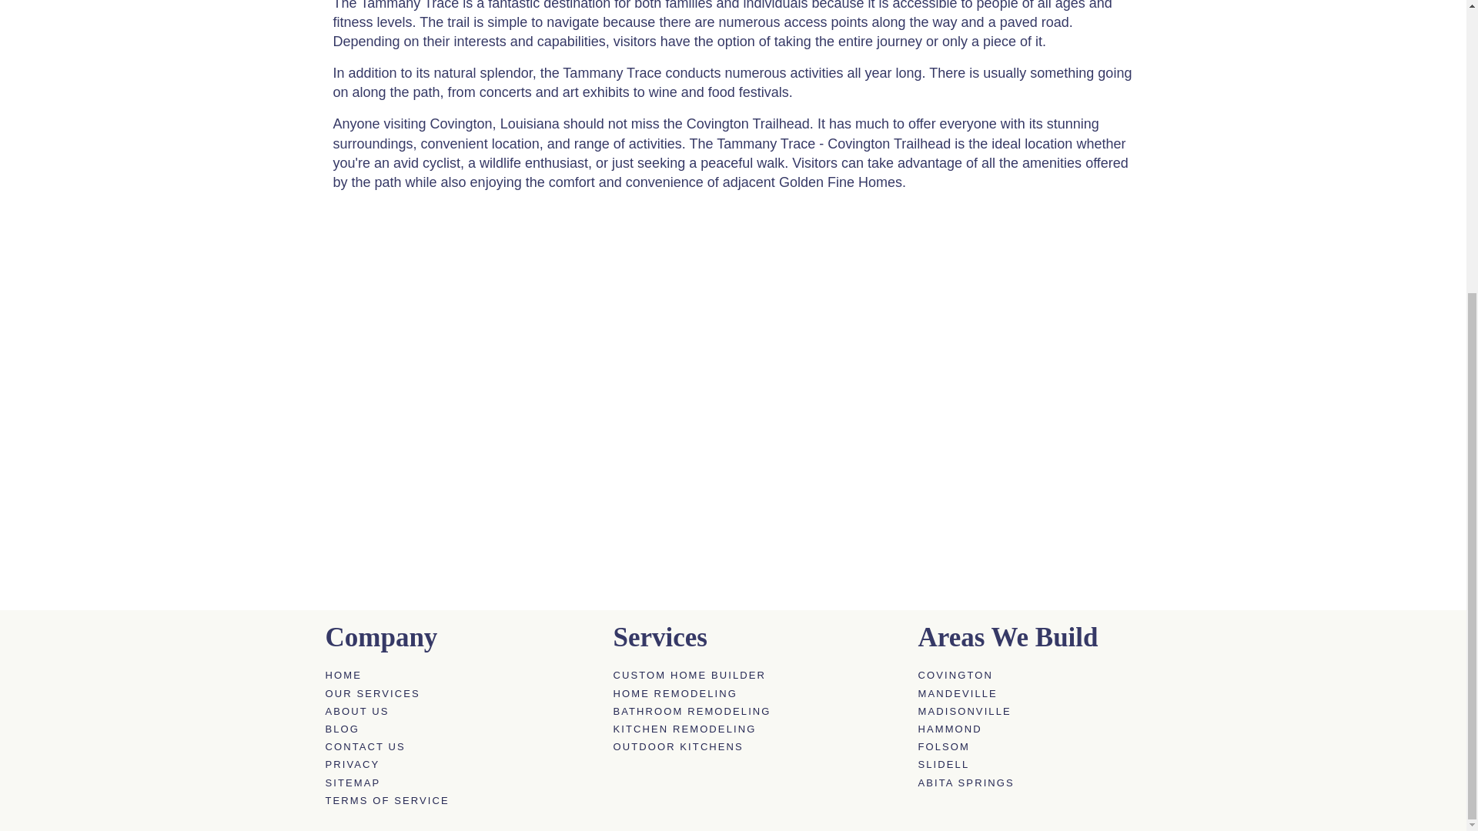  Describe the element at coordinates (757, 676) in the screenshot. I see `CUSTOM HOME BUILDER` at that location.